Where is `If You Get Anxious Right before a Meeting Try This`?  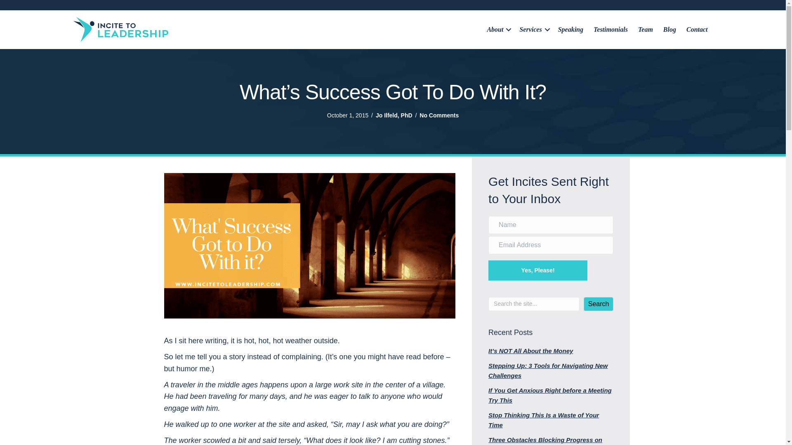
If You Get Anxious Right before a Meeting Try This is located at coordinates (550, 395).